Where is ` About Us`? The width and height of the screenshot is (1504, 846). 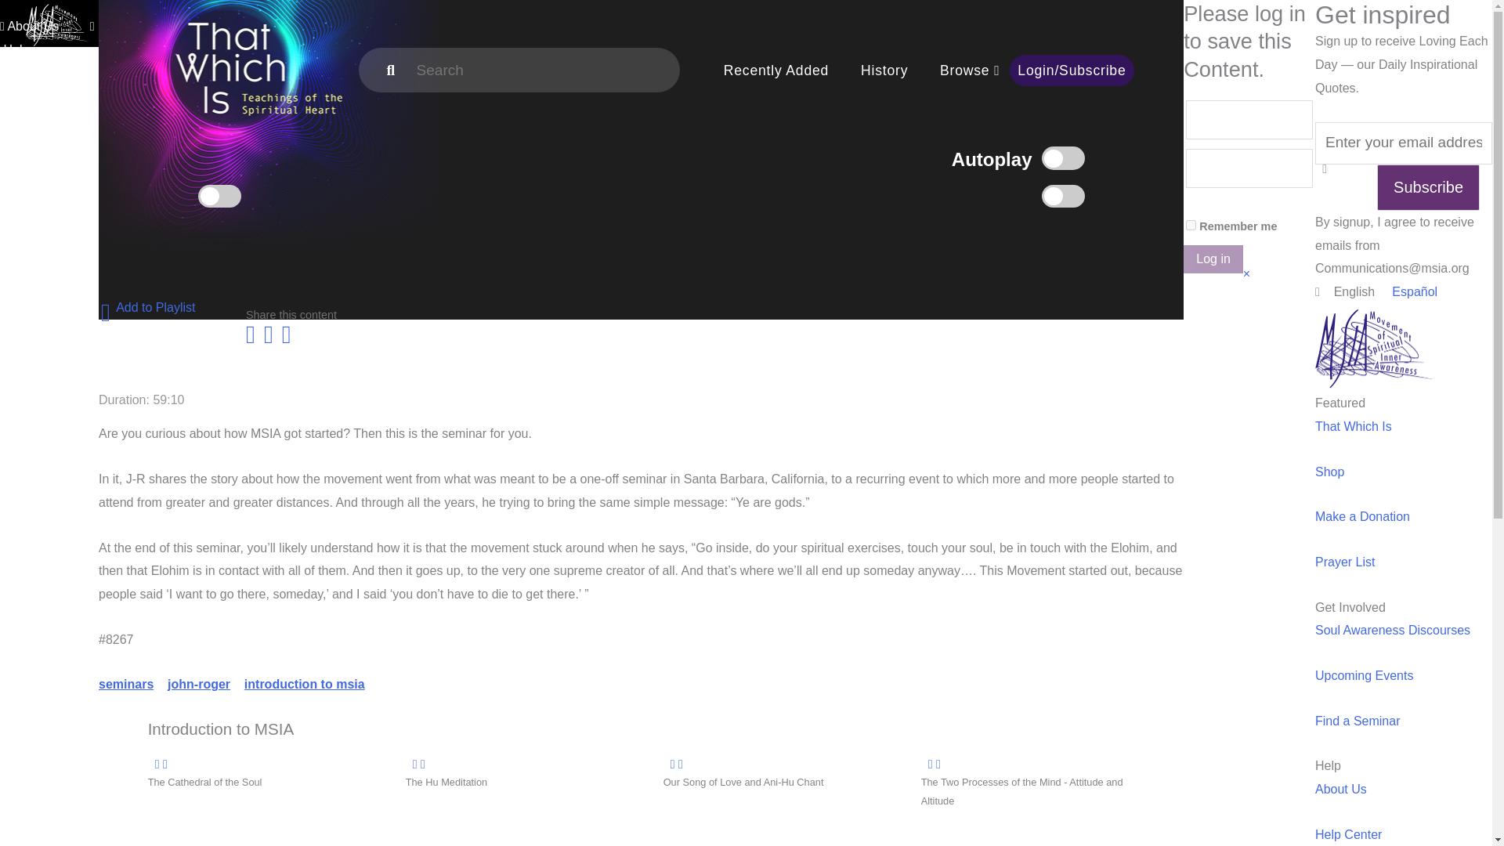
 About Us is located at coordinates (29, 26).